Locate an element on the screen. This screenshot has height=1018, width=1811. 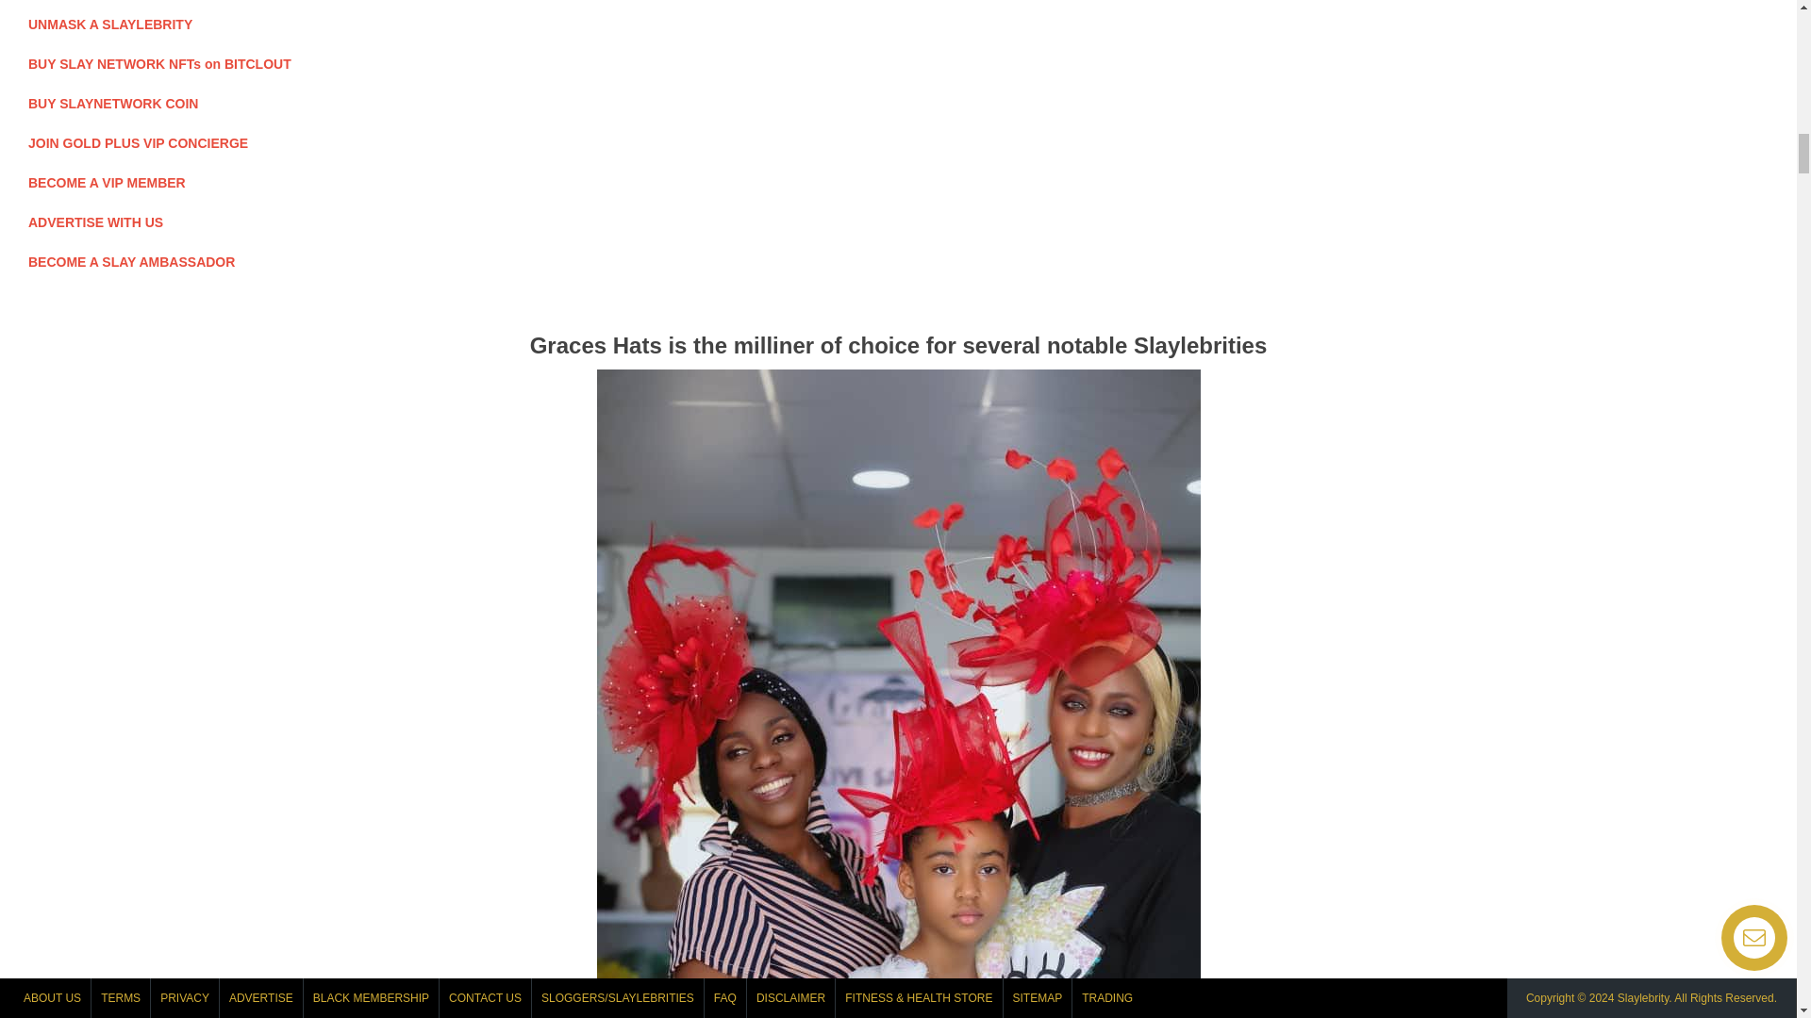
BUY SLAY NETWORK NFTs on BITCLOUT is located at coordinates (160, 64).